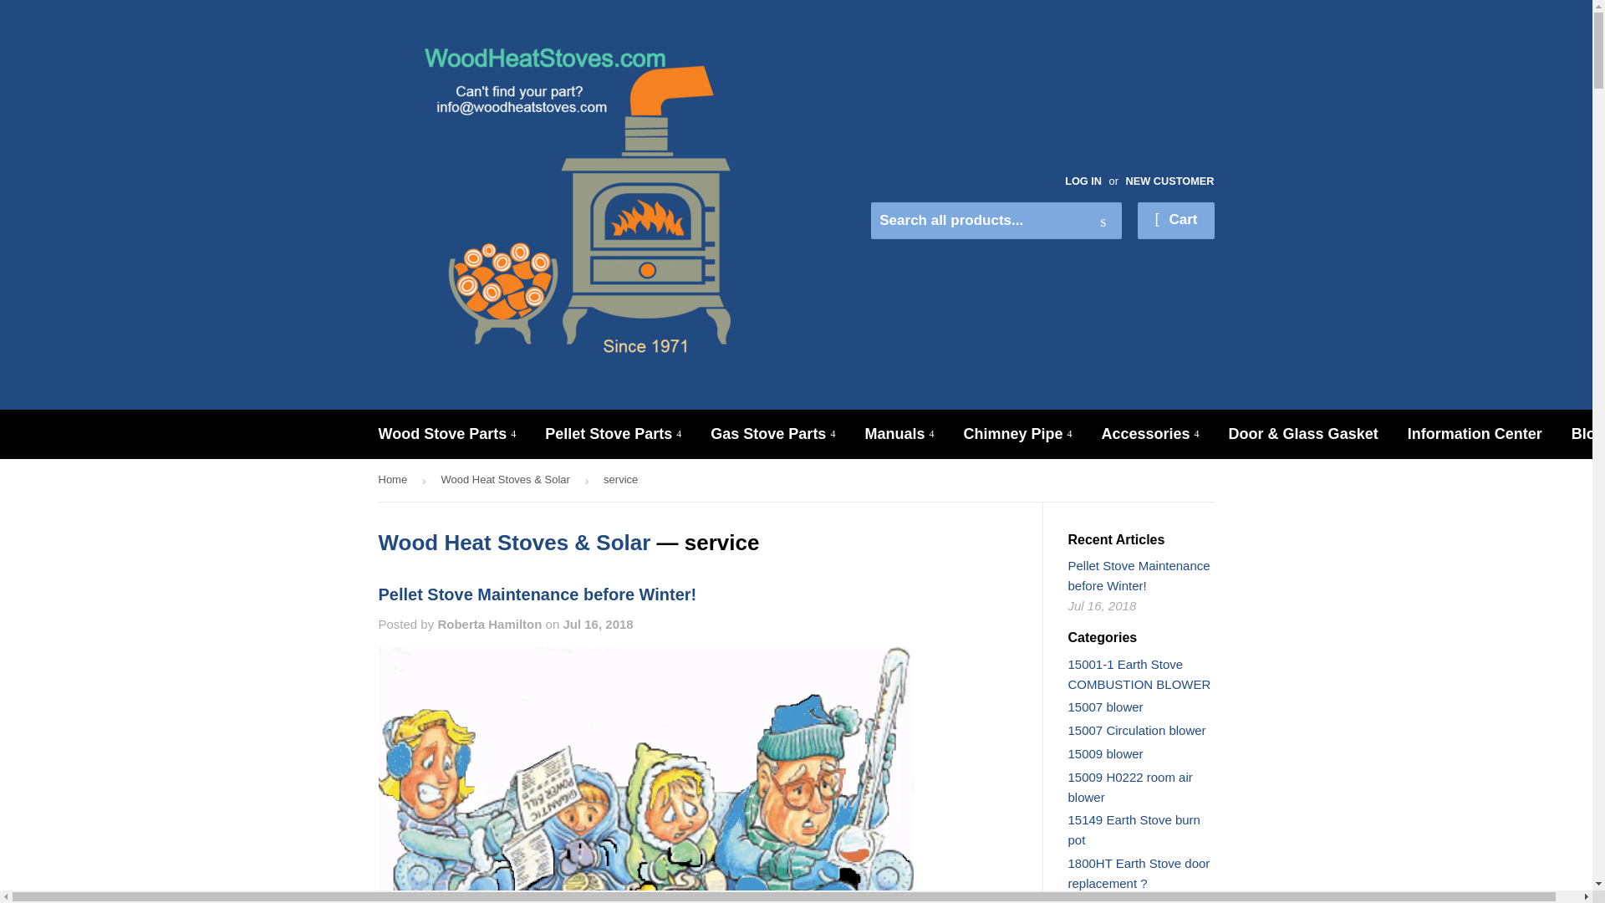  I want to click on Show articles tagged 15149 Earth Stove burn pot, so click(1134, 829).